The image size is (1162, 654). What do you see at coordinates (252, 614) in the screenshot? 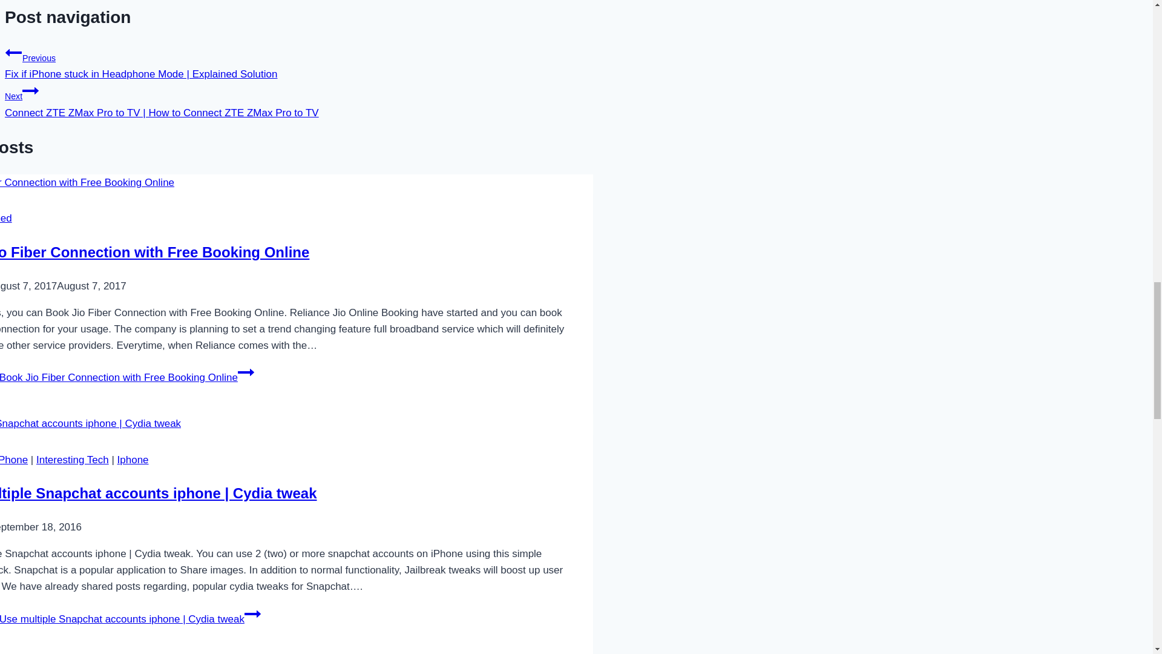
I see `Continue` at bounding box center [252, 614].